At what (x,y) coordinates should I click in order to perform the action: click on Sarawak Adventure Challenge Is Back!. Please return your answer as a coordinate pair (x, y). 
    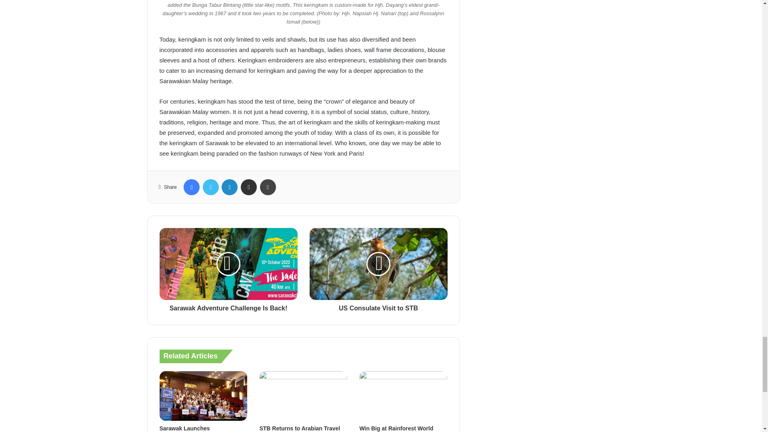
    Looking at the image, I should click on (228, 306).